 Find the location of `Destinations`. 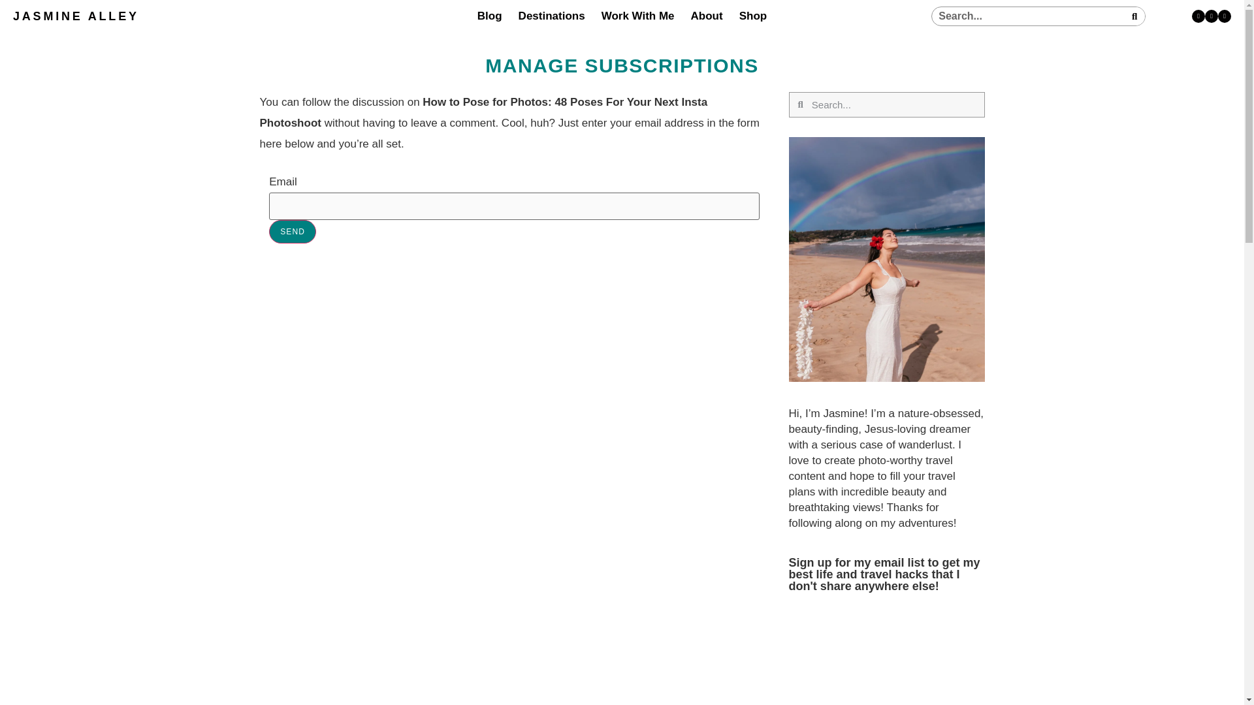

Destinations is located at coordinates (552, 16).